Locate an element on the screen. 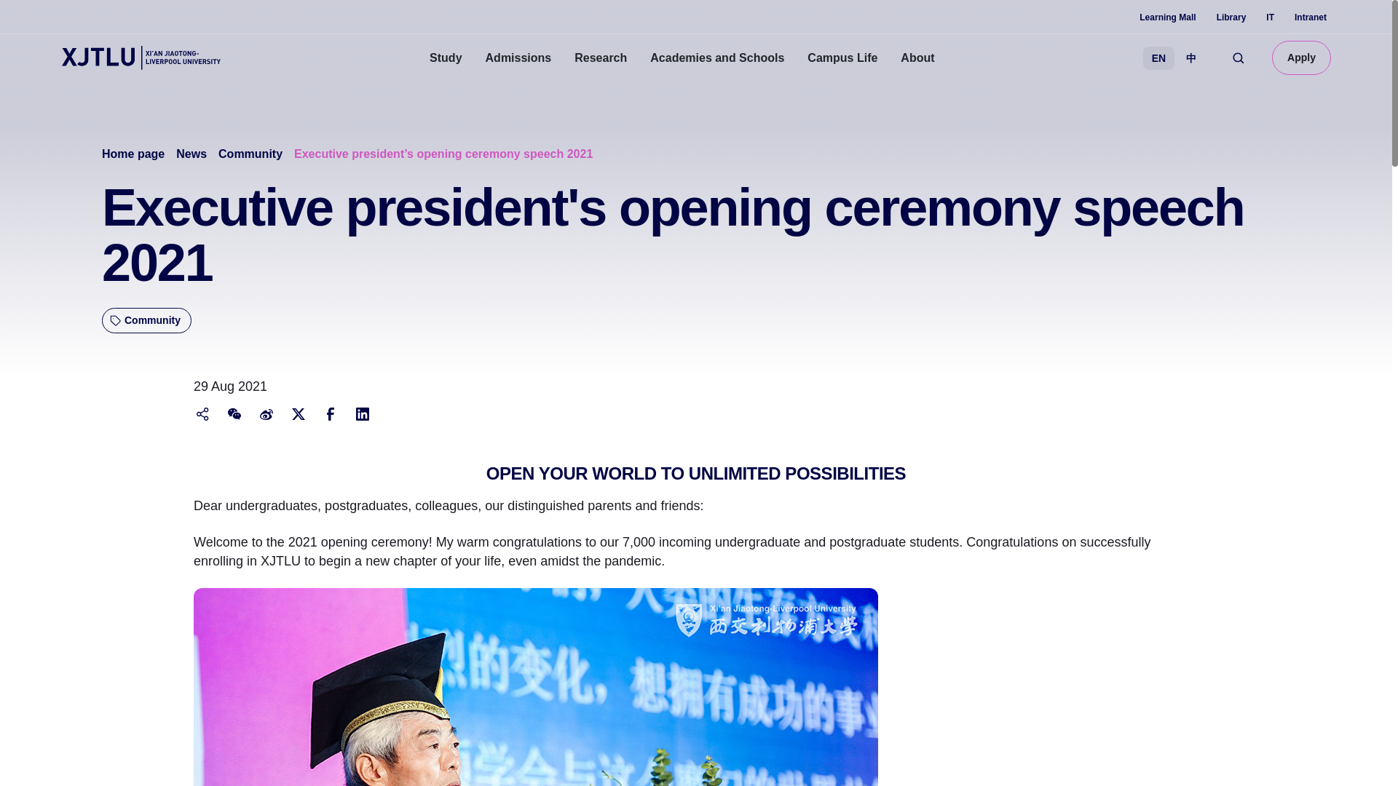  Intranet is located at coordinates (1311, 17).